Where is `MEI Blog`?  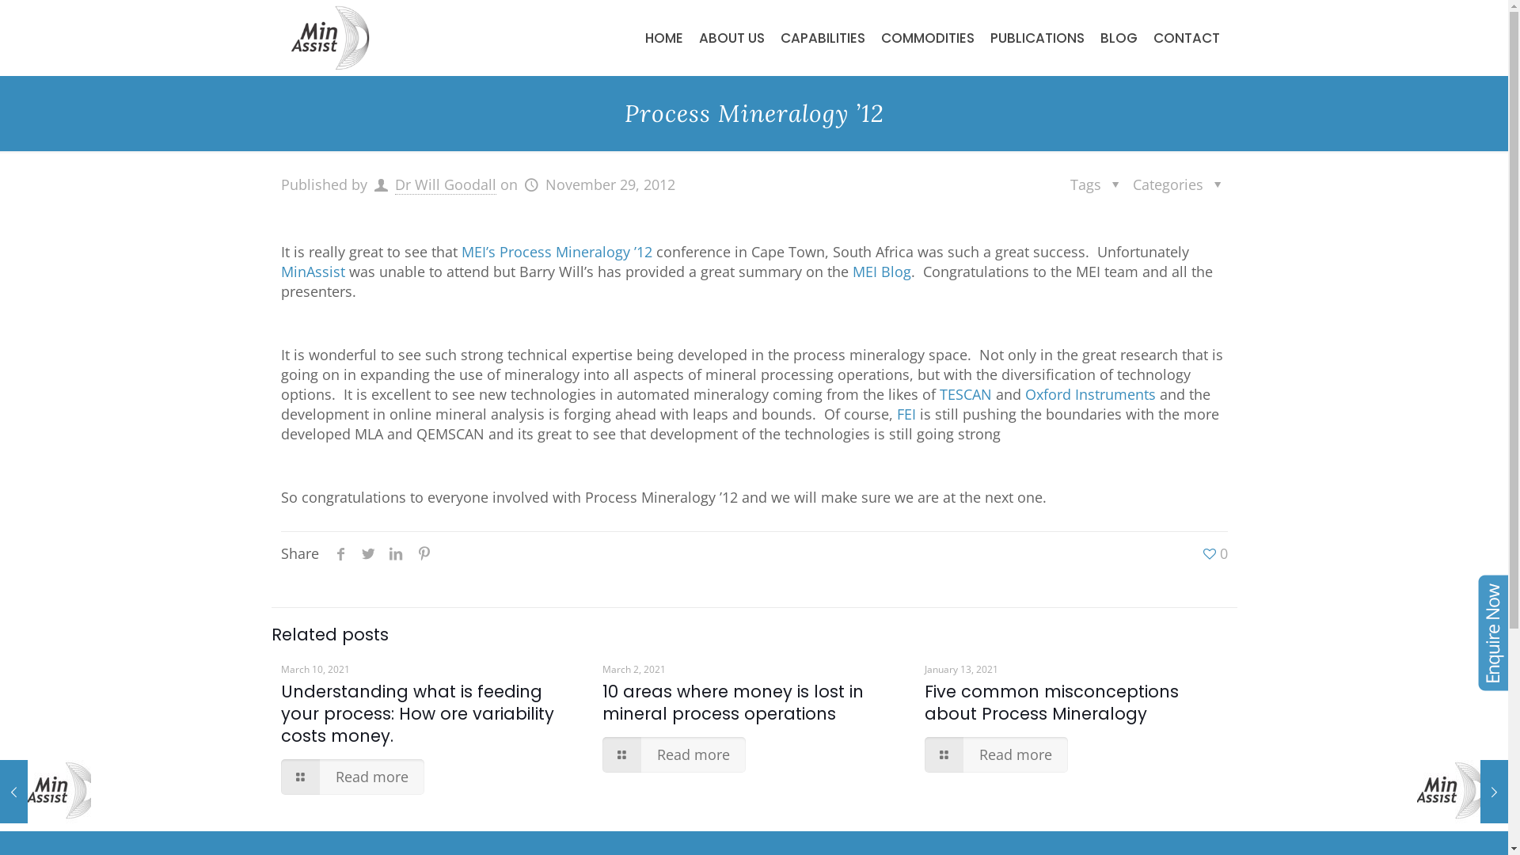 MEI Blog is located at coordinates (882, 272).